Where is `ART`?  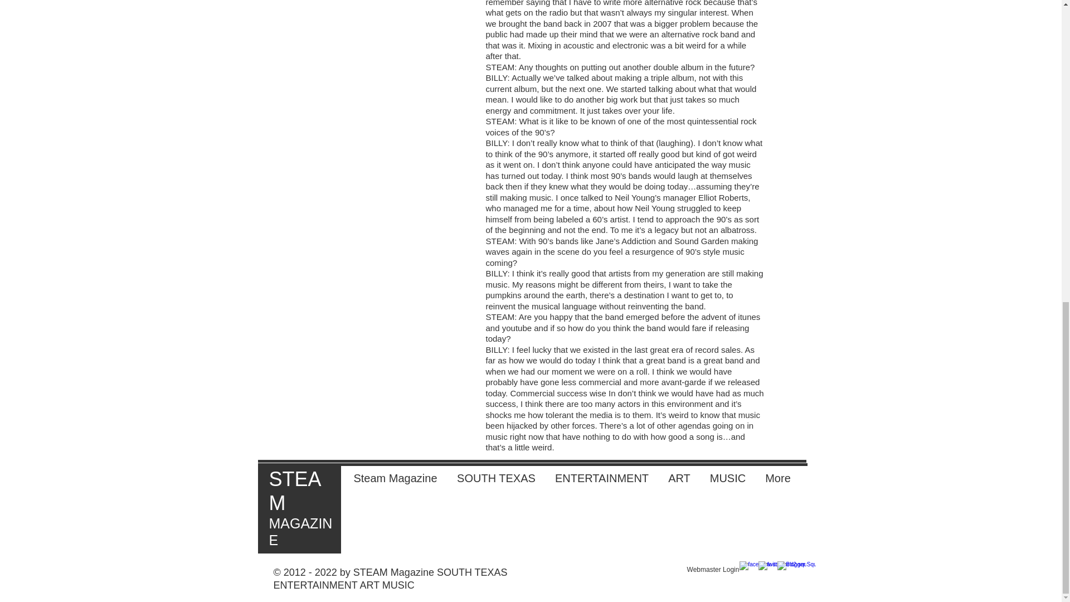
ART is located at coordinates (680, 478).